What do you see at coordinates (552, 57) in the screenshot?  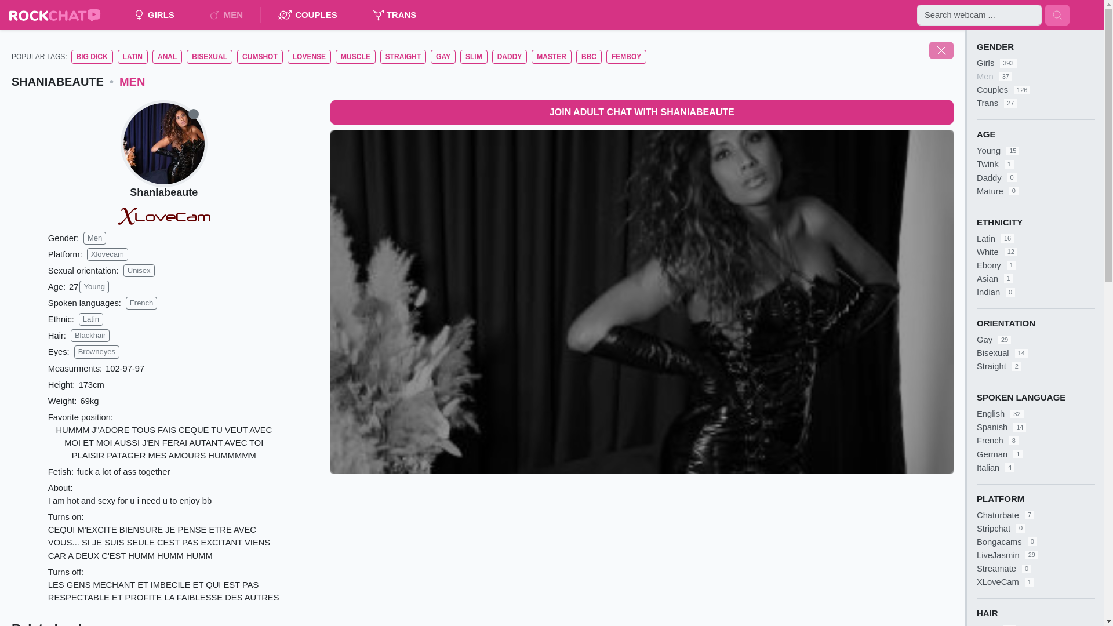 I see `MASTER` at bounding box center [552, 57].